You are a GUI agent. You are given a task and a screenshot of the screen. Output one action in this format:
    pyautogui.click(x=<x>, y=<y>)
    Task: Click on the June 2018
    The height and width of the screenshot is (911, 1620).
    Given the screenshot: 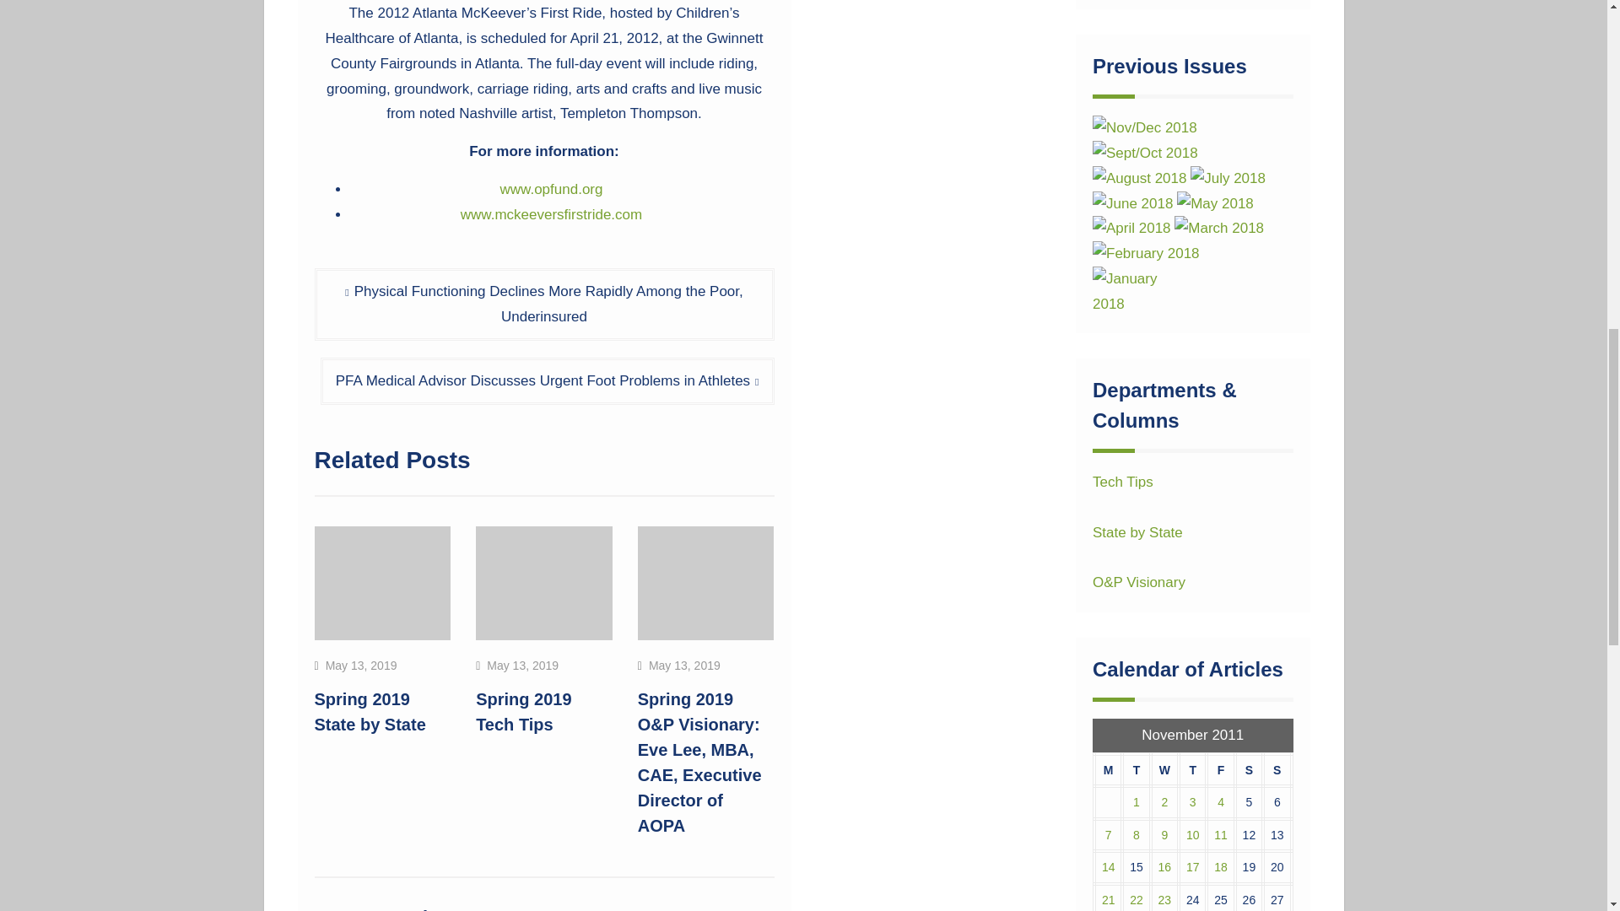 What is the action you would take?
    pyautogui.click(x=1132, y=204)
    